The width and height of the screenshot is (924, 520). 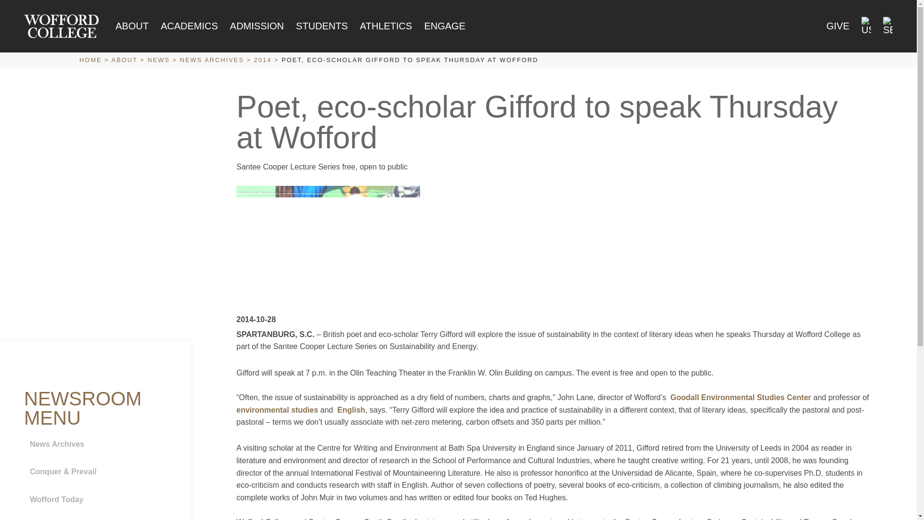 I want to click on environmental studies , so click(x=278, y=409).